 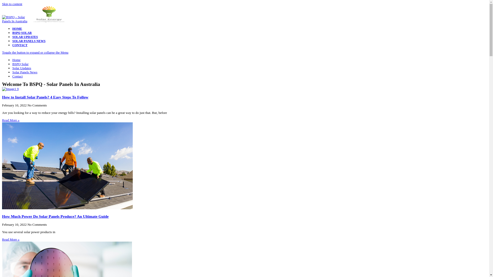 I want to click on Solar Updates, so click(x=22, y=68).